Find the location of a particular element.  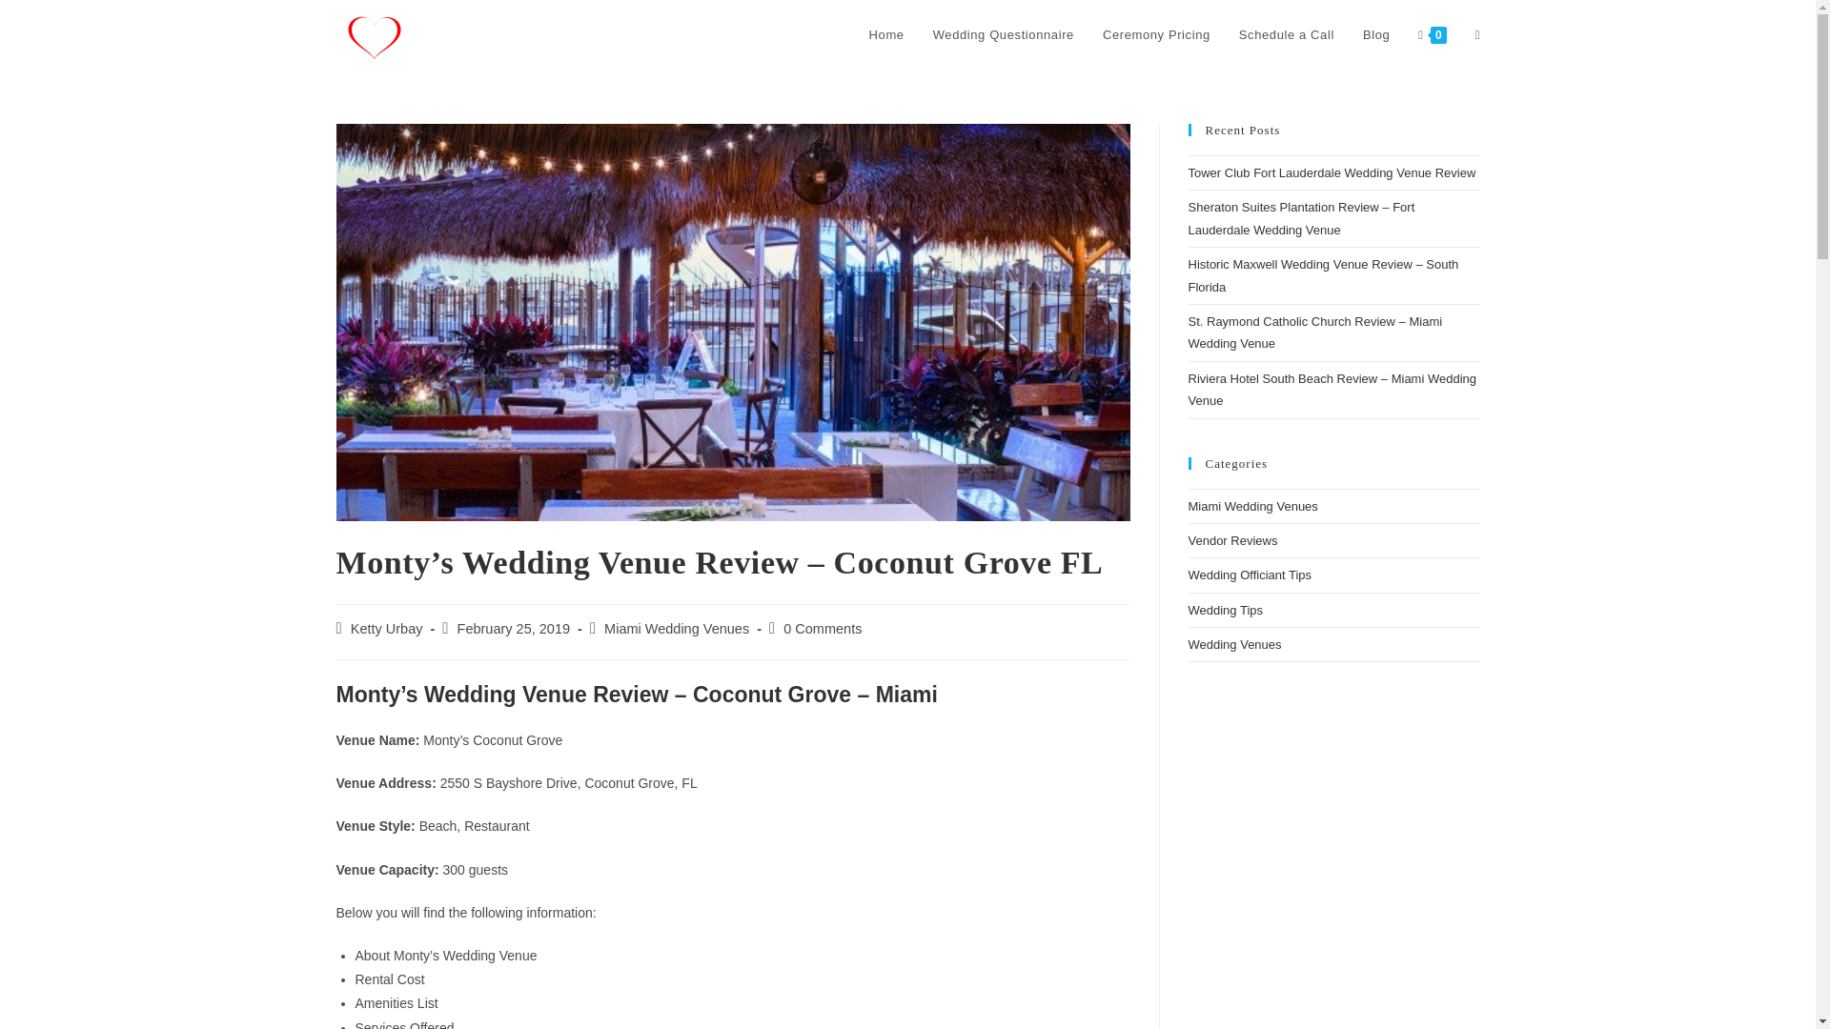

Schedule a Call is located at coordinates (1287, 35).